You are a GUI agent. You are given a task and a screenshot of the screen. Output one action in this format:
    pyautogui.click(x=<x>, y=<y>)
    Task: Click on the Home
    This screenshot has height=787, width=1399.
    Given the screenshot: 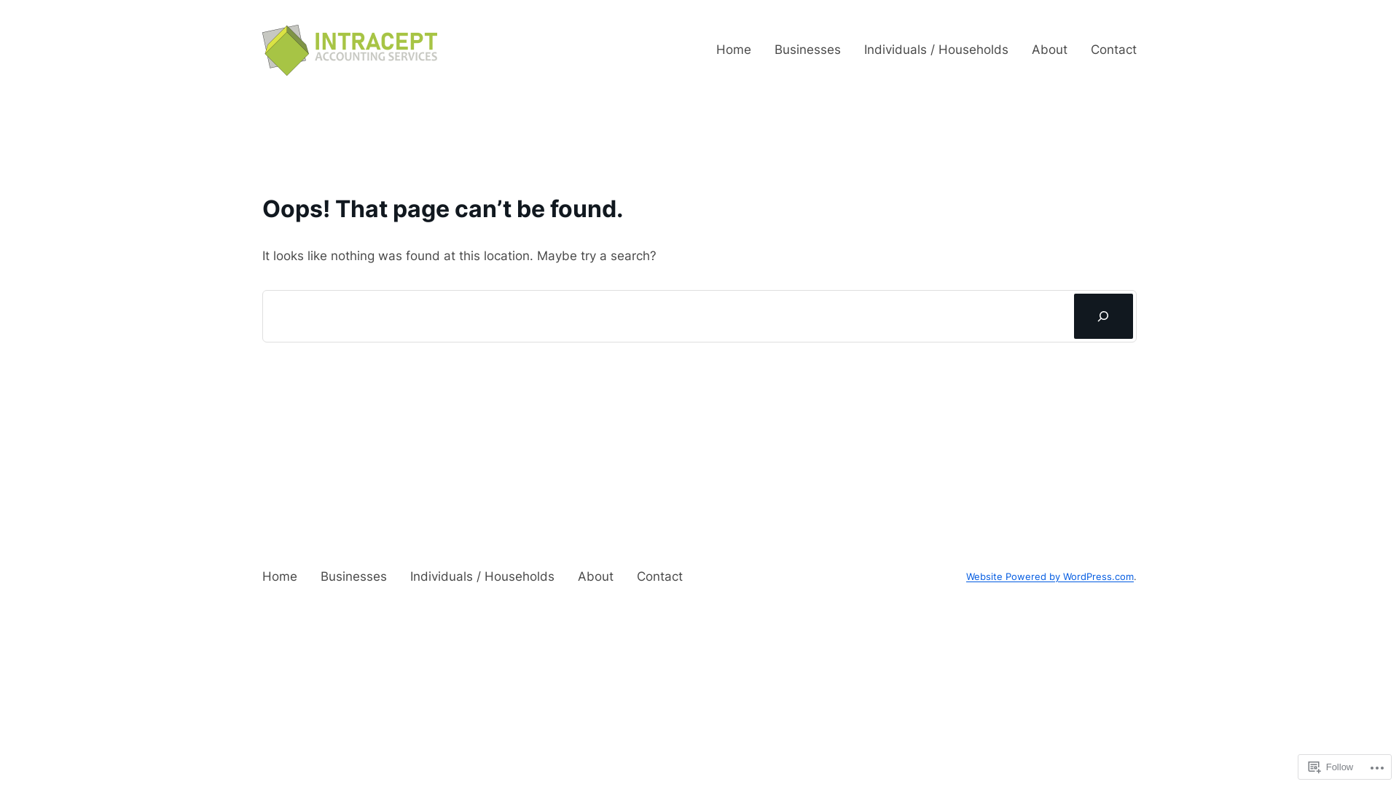 What is the action you would take?
    pyautogui.click(x=734, y=50)
    